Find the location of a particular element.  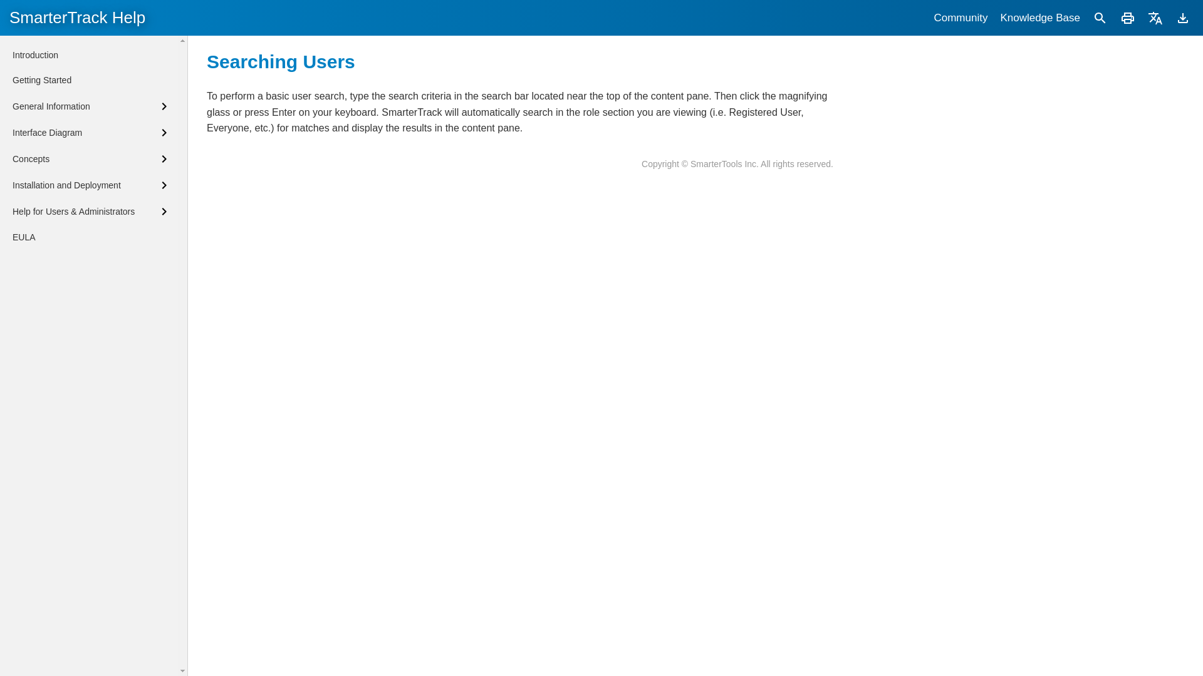

Installation and Deployment is located at coordinates (91, 185).